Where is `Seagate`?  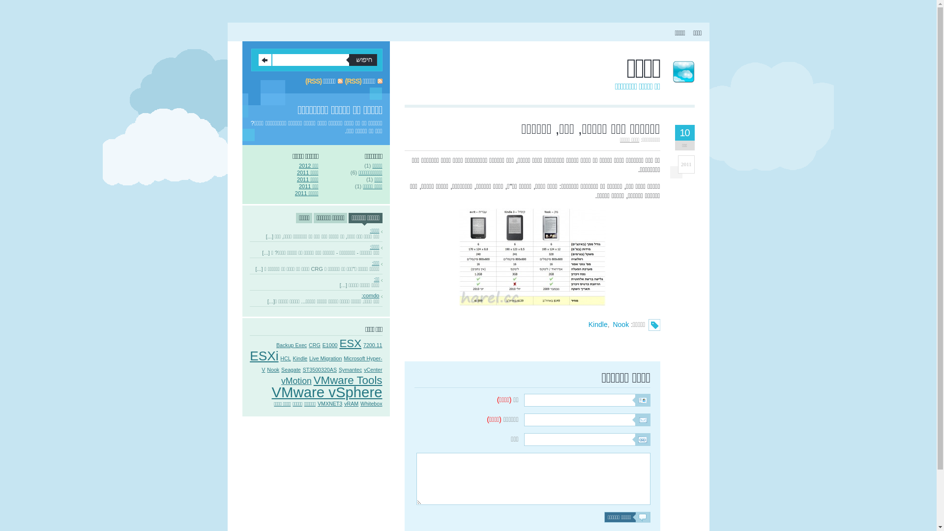
Seagate is located at coordinates (291, 370).